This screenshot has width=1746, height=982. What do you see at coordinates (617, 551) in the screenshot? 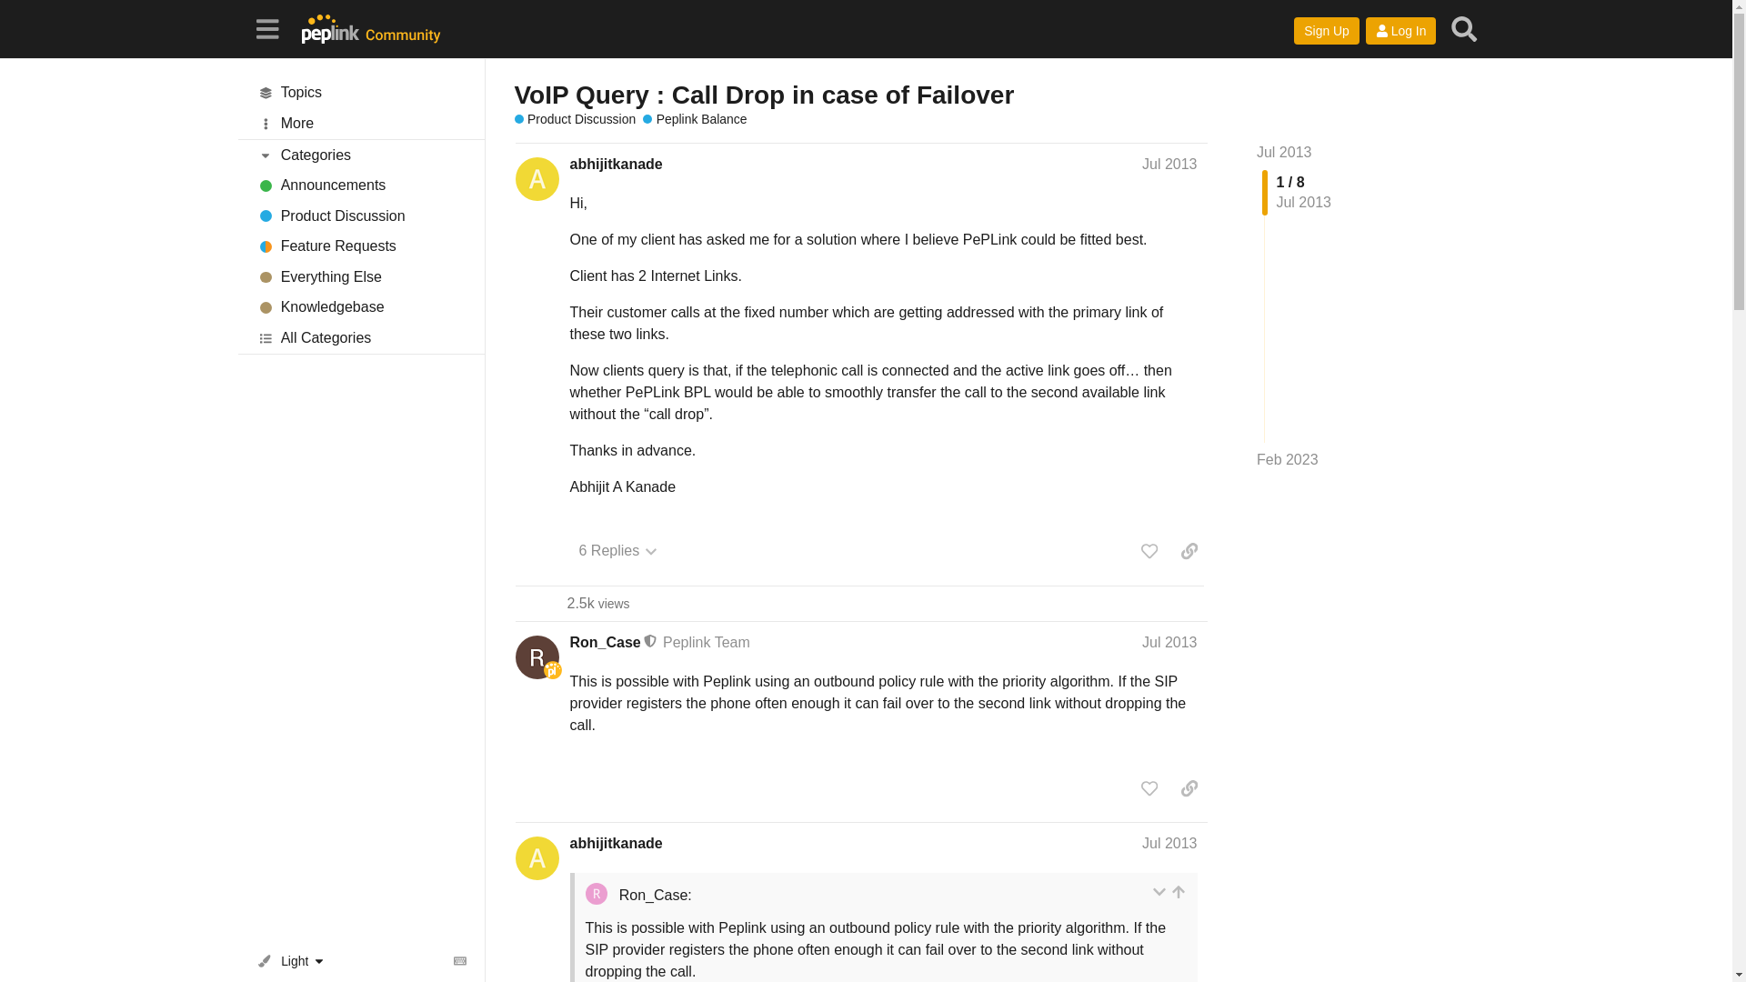
I see `6 Replies` at bounding box center [617, 551].